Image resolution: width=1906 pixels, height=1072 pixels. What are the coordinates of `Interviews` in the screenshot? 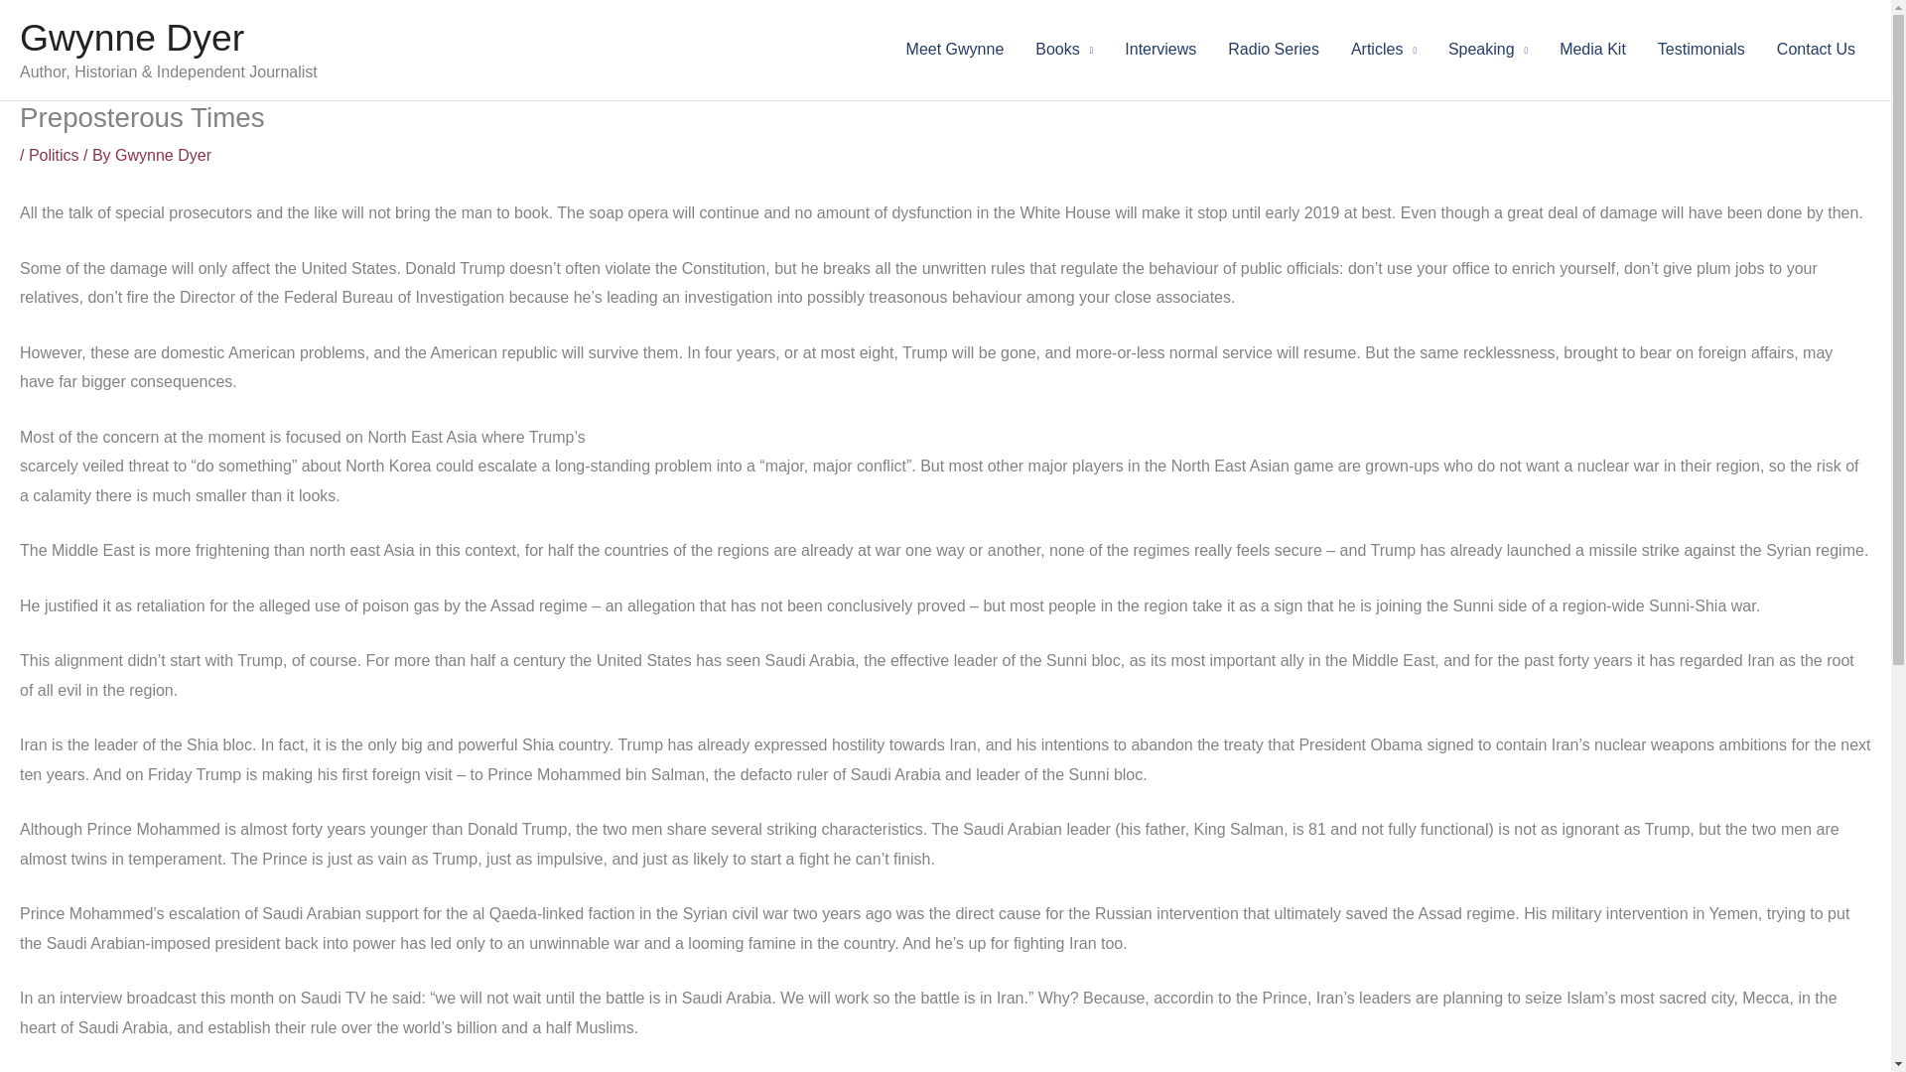 It's located at (1160, 50).